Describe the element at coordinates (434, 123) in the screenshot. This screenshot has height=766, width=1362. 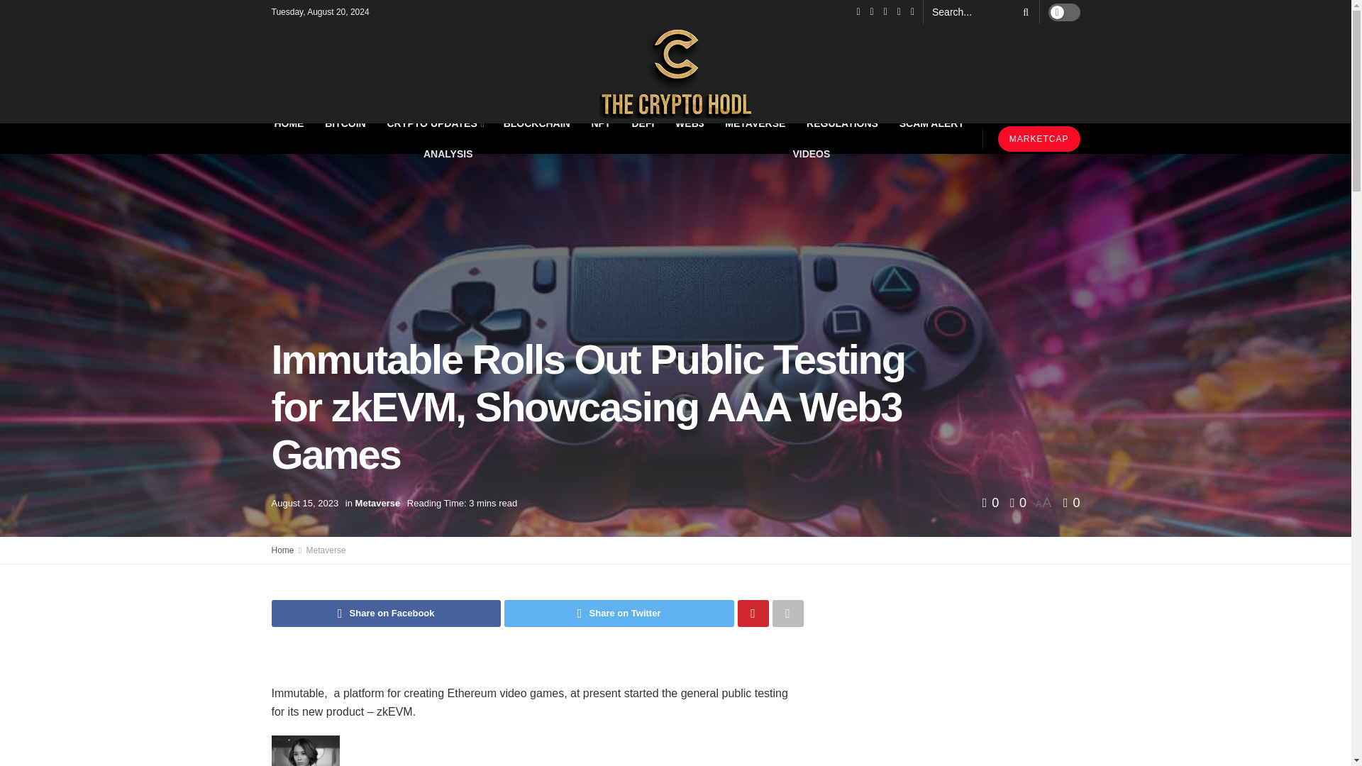
I see `CRYPTO UPDATES` at that location.